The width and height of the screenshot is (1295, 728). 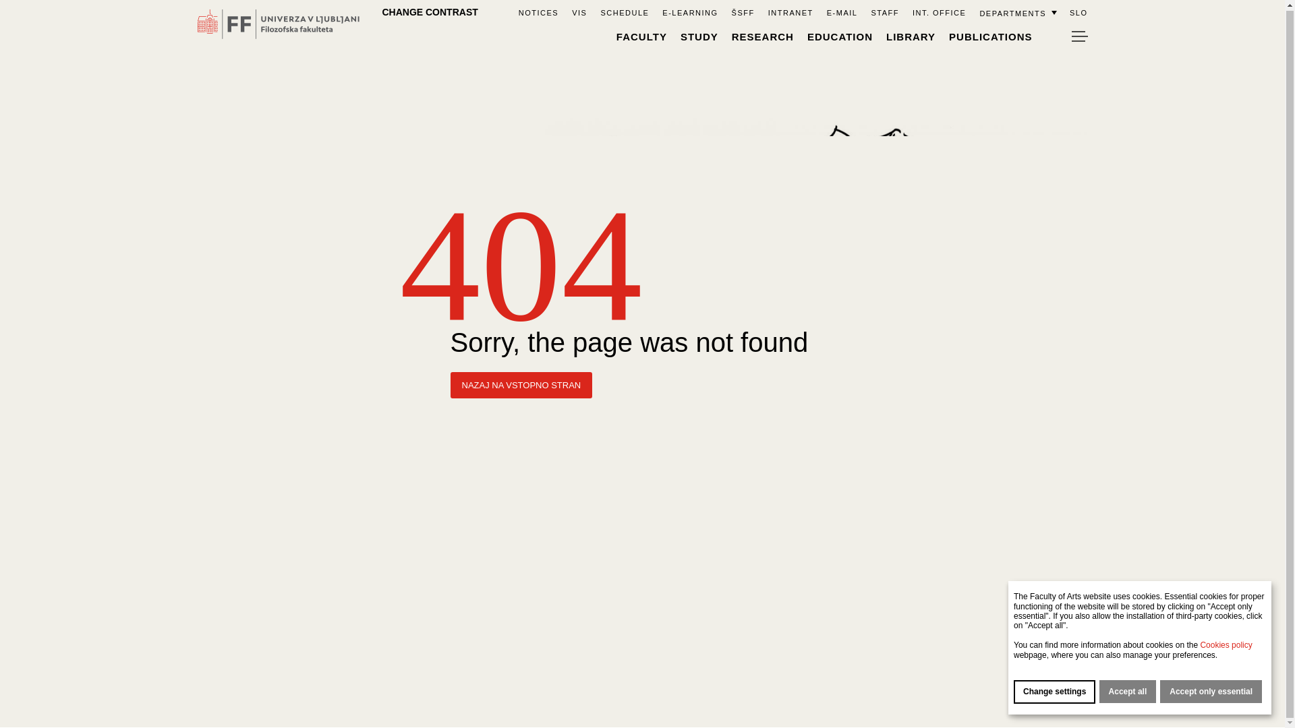 I want to click on E-LEARNING, so click(x=689, y=11).